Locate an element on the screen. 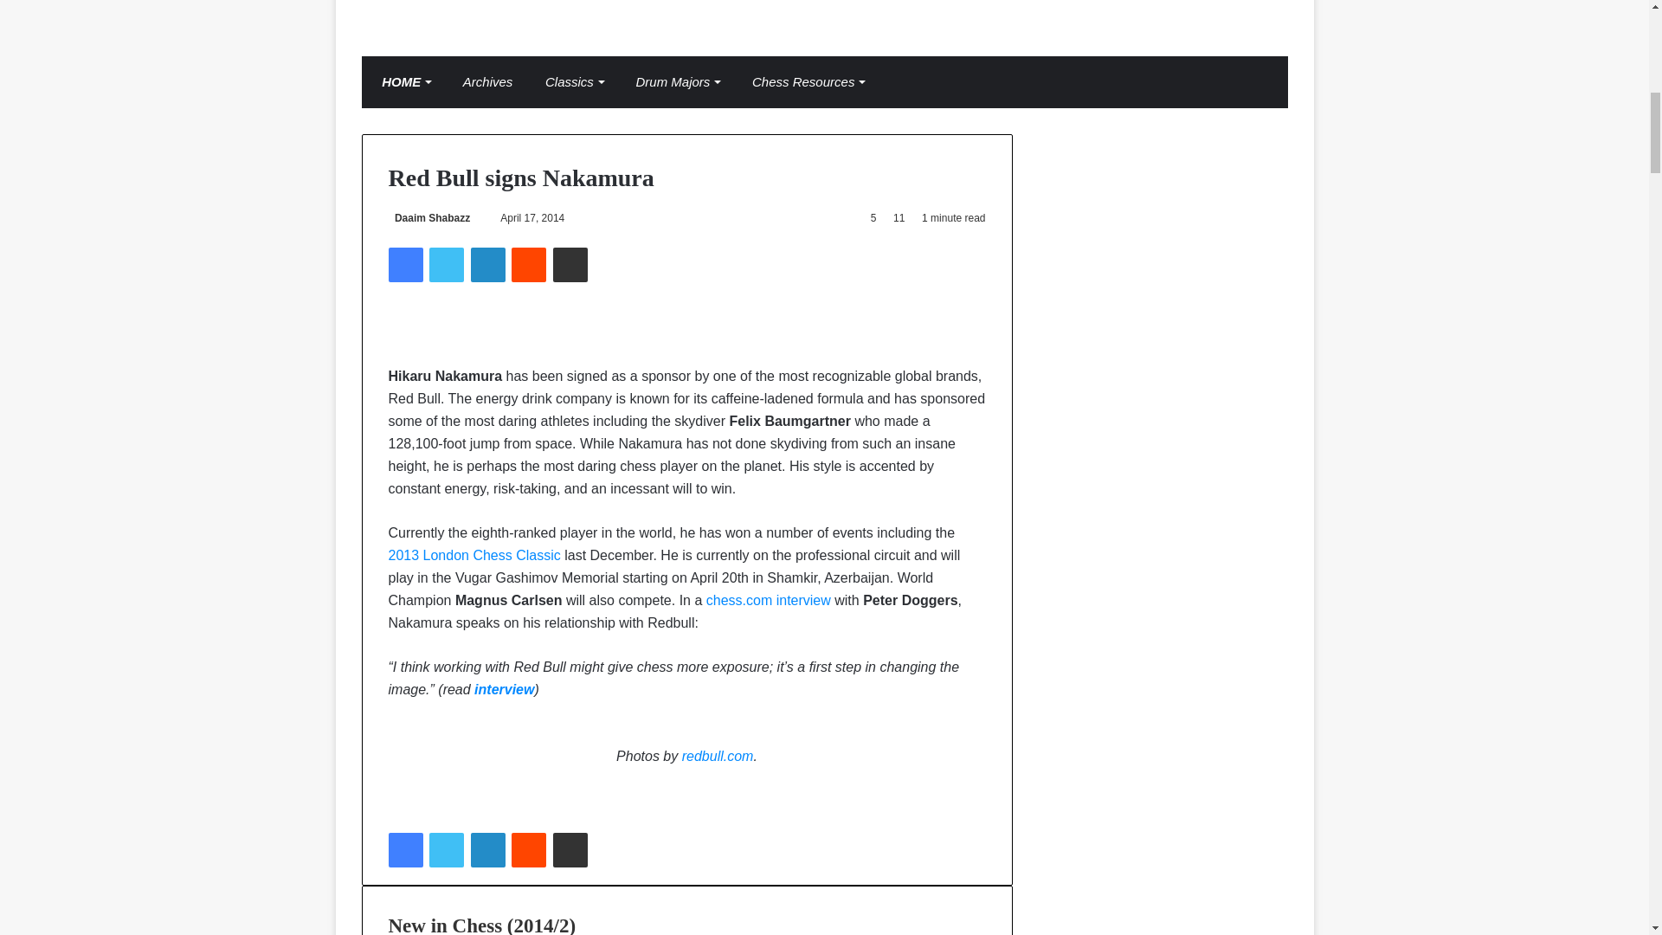 The height and width of the screenshot is (935, 1662). interview is located at coordinates (504, 689).